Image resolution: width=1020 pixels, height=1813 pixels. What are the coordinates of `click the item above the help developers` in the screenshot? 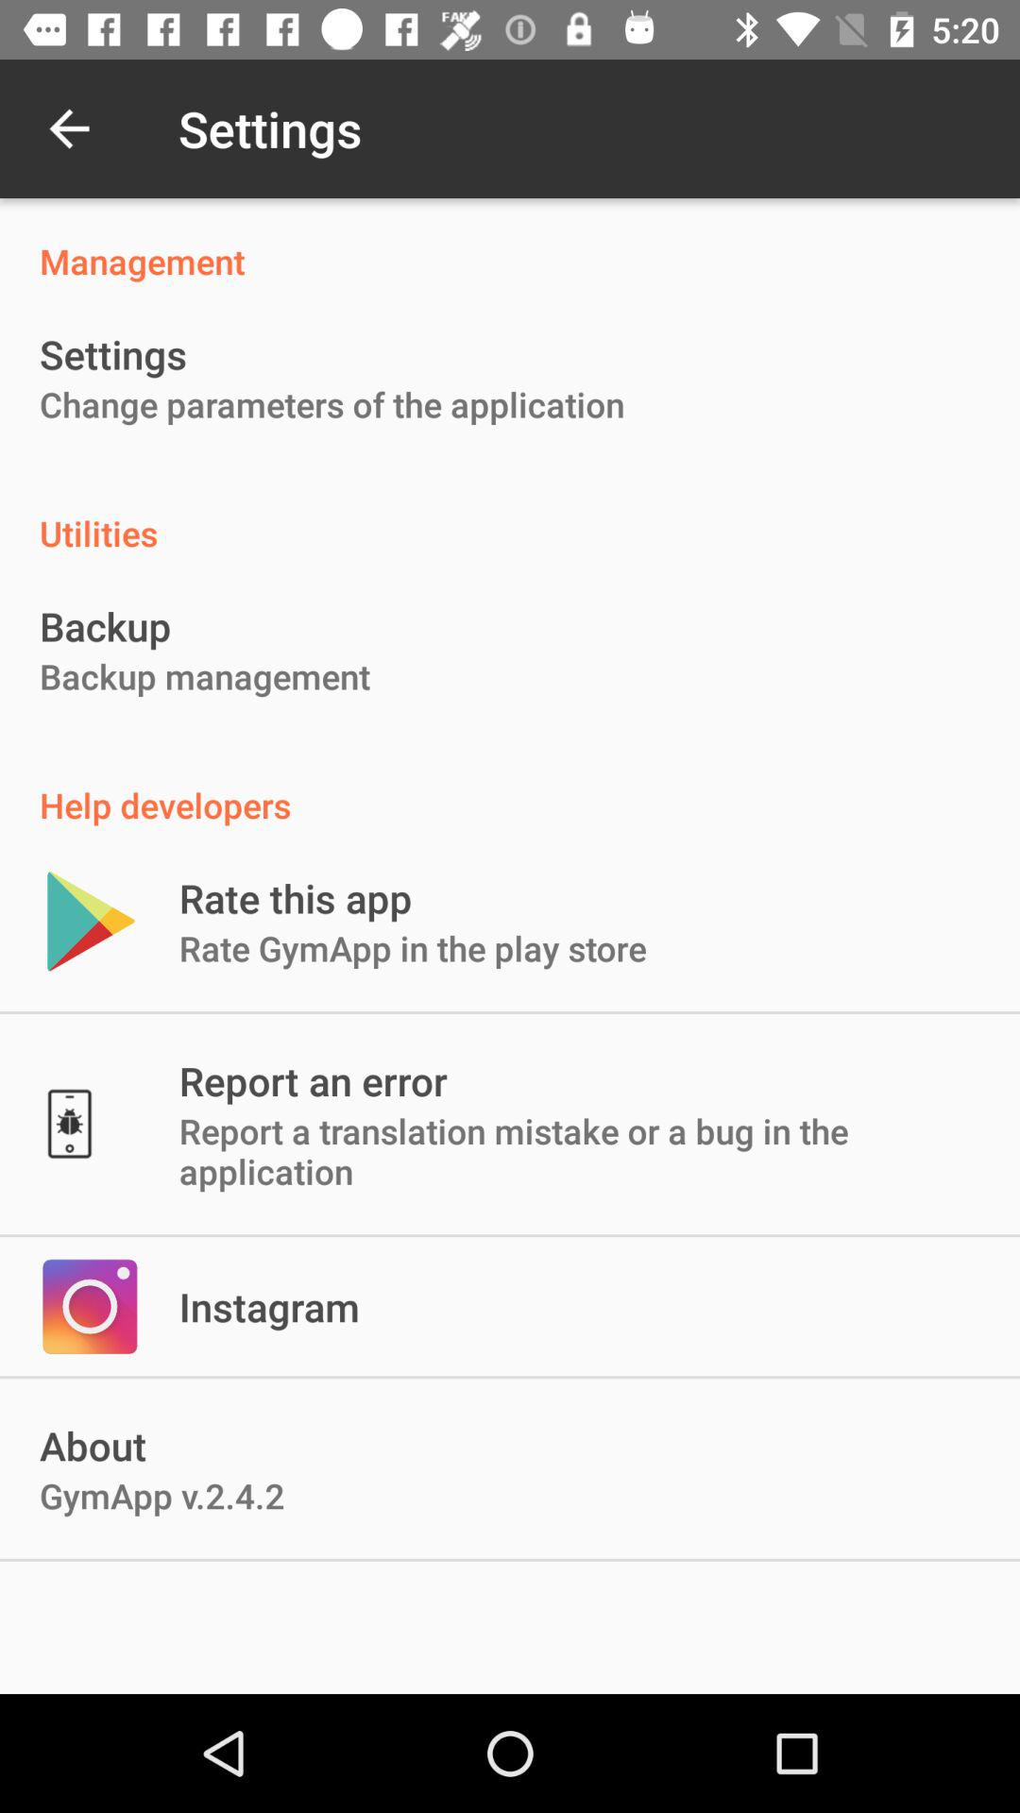 It's located at (205, 676).